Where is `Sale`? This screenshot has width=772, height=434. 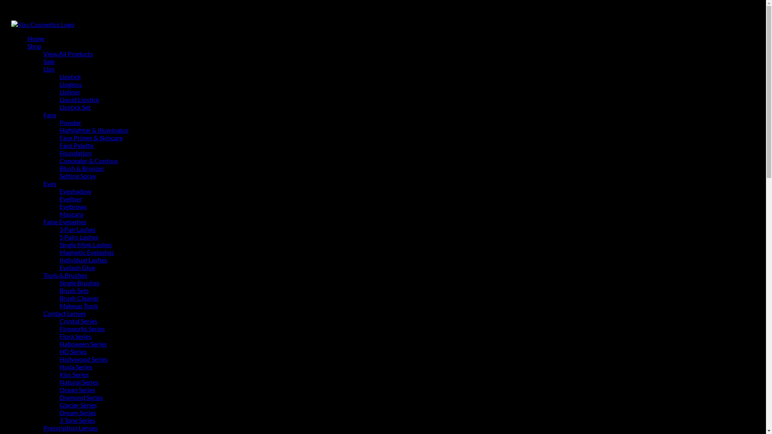
Sale is located at coordinates (49, 61).